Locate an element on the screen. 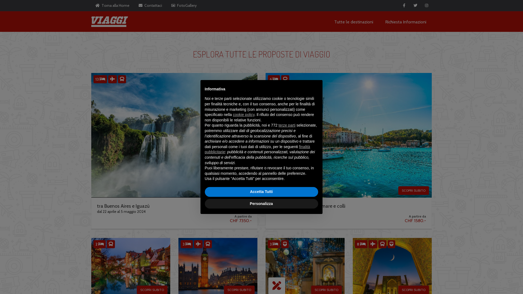 The image size is (523, 294). terze parti is located at coordinates (287, 125).